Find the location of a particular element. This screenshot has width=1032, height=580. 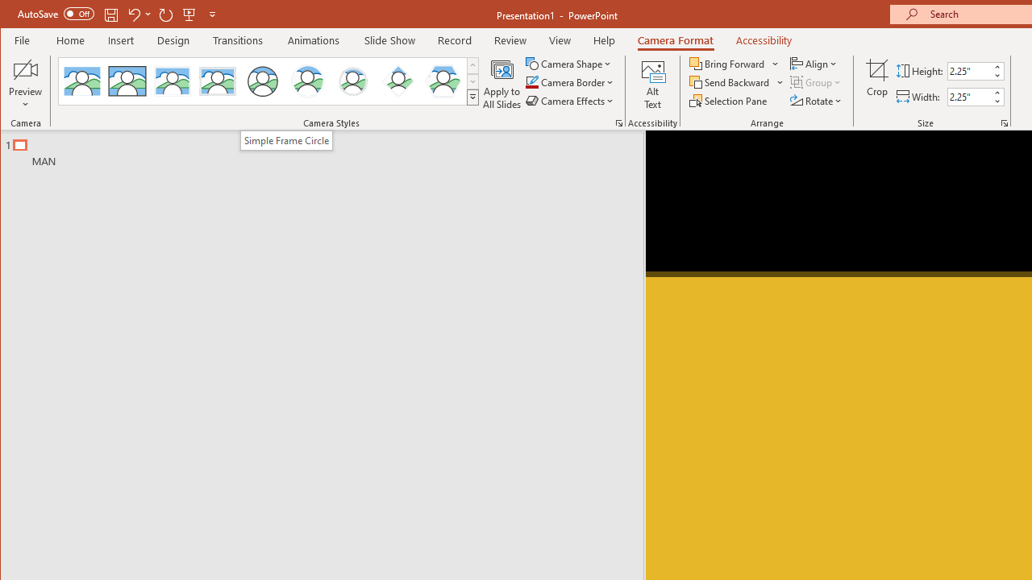

More is located at coordinates (997, 93).